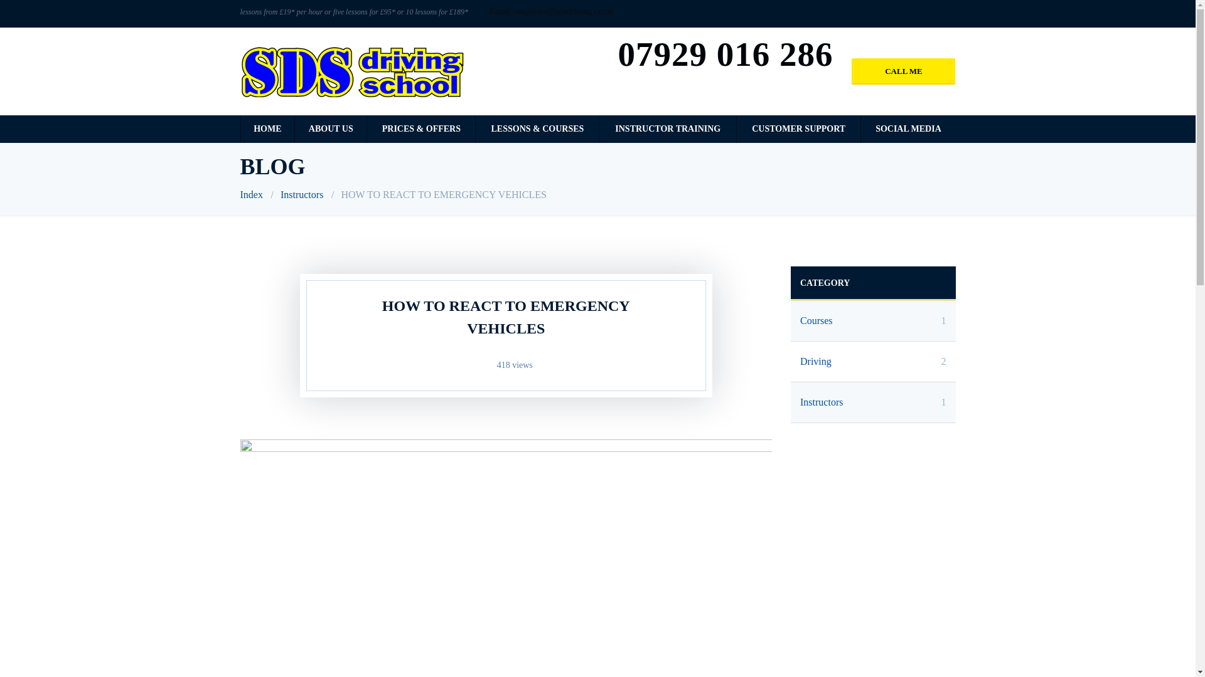 The image size is (1205, 677). What do you see at coordinates (872, 321) in the screenshot?
I see `CALL ME` at bounding box center [872, 321].